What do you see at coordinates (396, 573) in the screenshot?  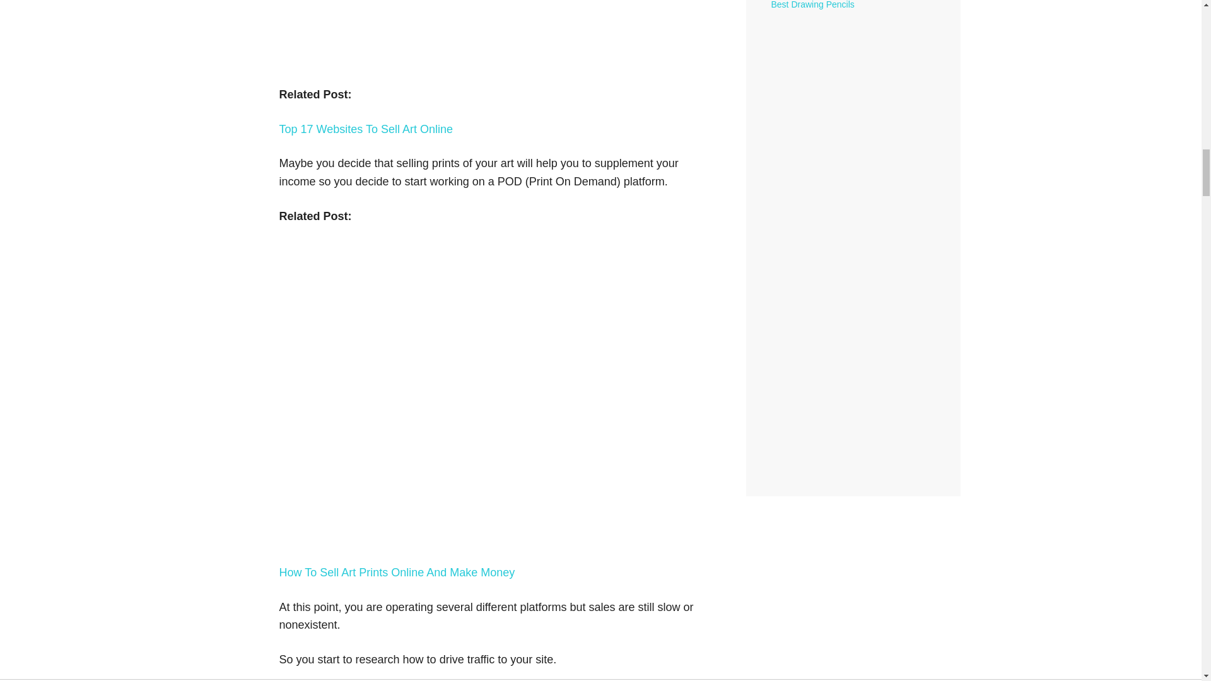 I see `How To Sell Art Prints Online And Make Money` at bounding box center [396, 573].